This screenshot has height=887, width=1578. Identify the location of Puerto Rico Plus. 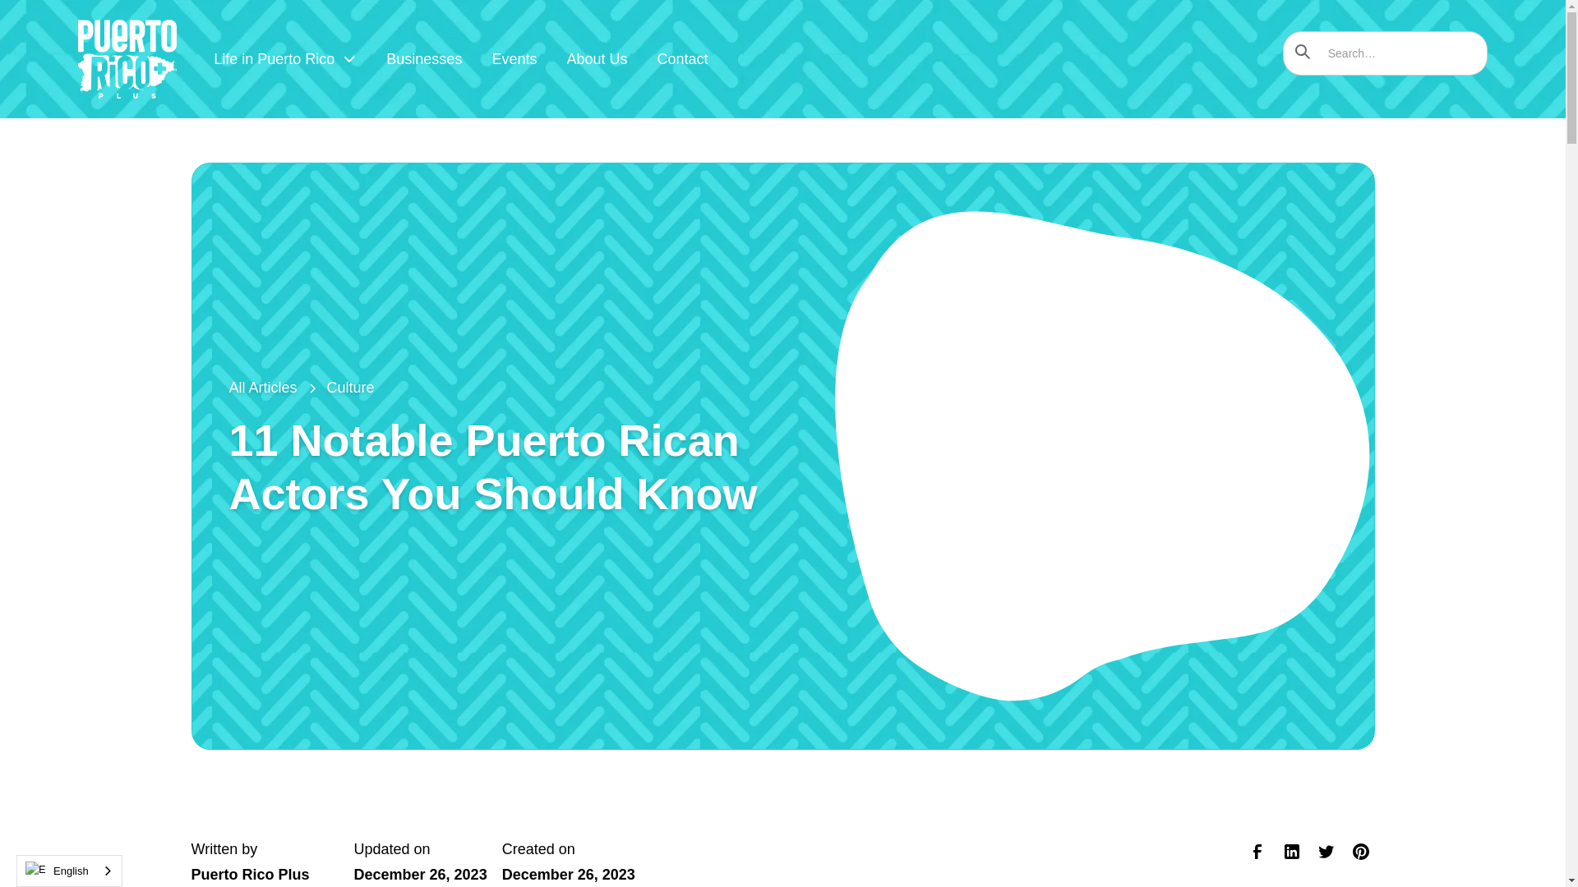
(250, 874).